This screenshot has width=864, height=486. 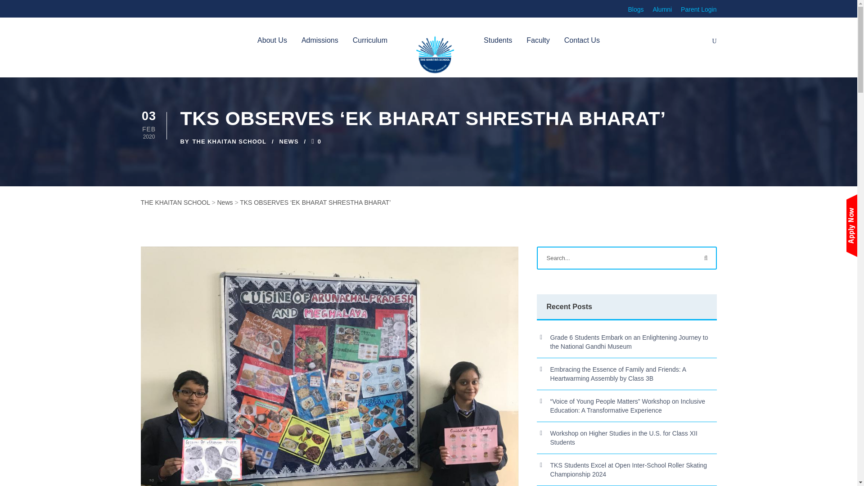 What do you see at coordinates (436, 55) in the screenshot?
I see `Image 15` at bounding box center [436, 55].